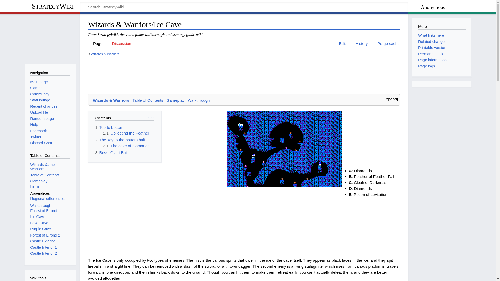  What do you see at coordinates (120, 140) in the screenshot?
I see `2 The key to the bottom half` at bounding box center [120, 140].